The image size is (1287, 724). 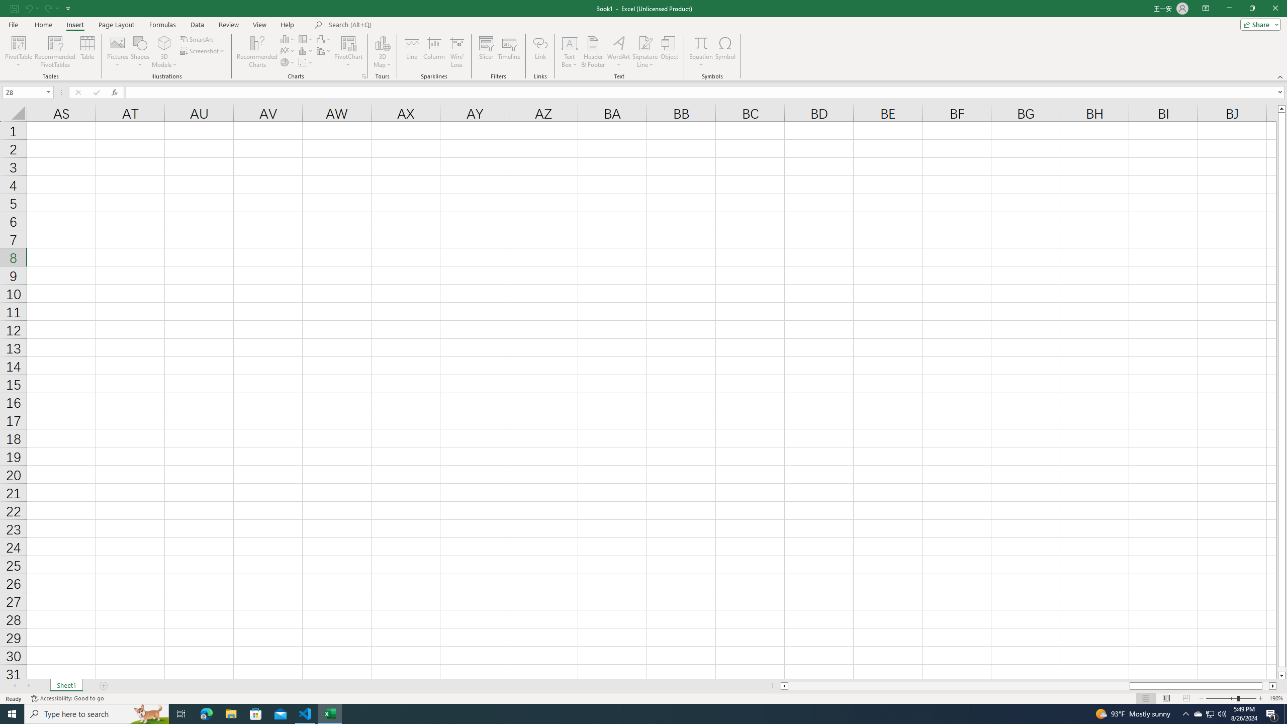 I want to click on Draw Horizontal Text Box, so click(x=569, y=43).